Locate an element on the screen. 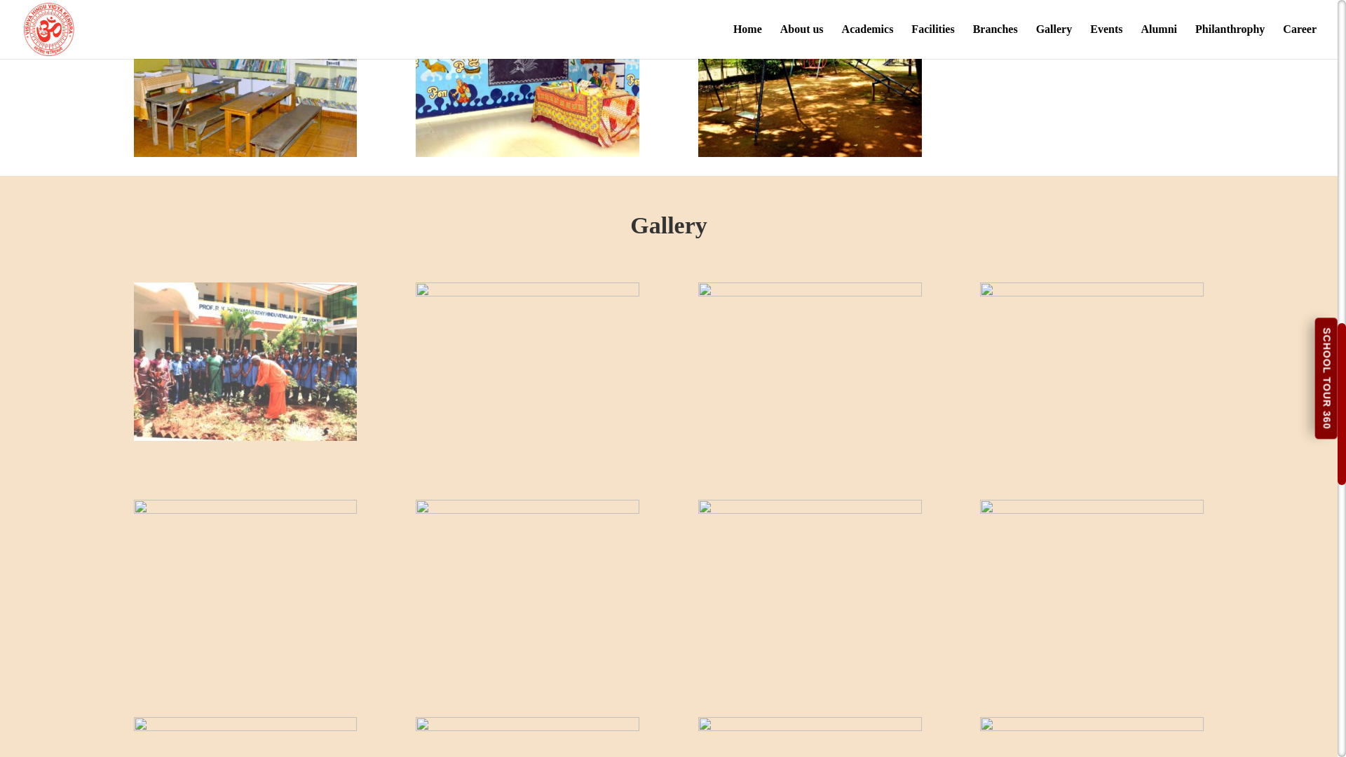  PLAYGROUND is located at coordinates (810, 153).